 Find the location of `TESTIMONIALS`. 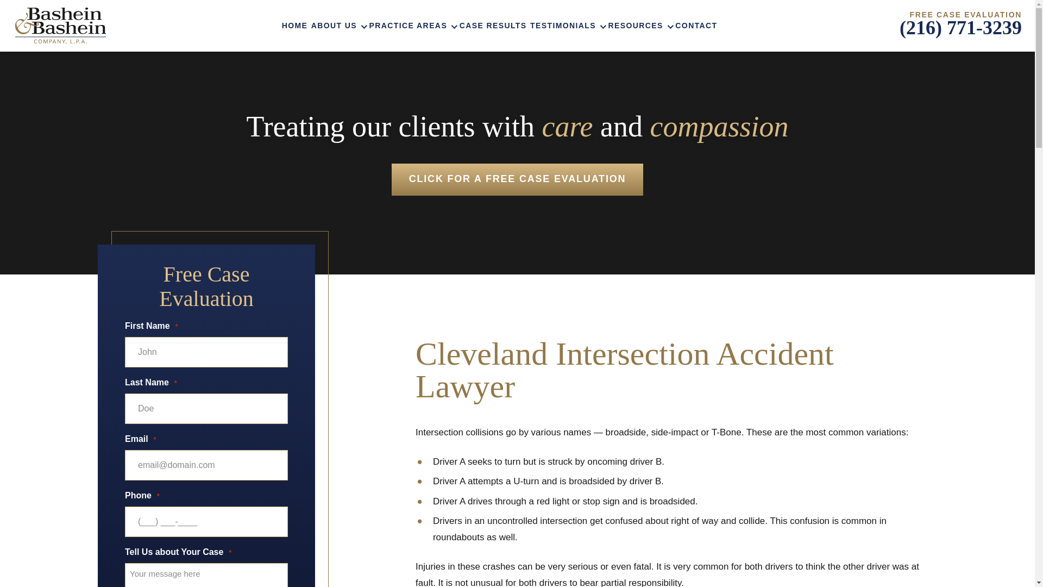

TESTIMONIALS is located at coordinates (567, 26).